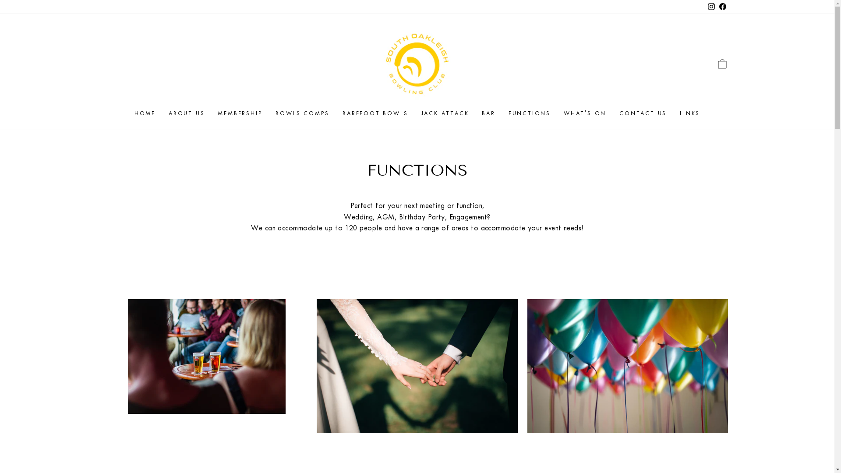 The width and height of the screenshot is (841, 473). What do you see at coordinates (145, 113) in the screenshot?
I see `HOME` at bounding box center [145, 113].